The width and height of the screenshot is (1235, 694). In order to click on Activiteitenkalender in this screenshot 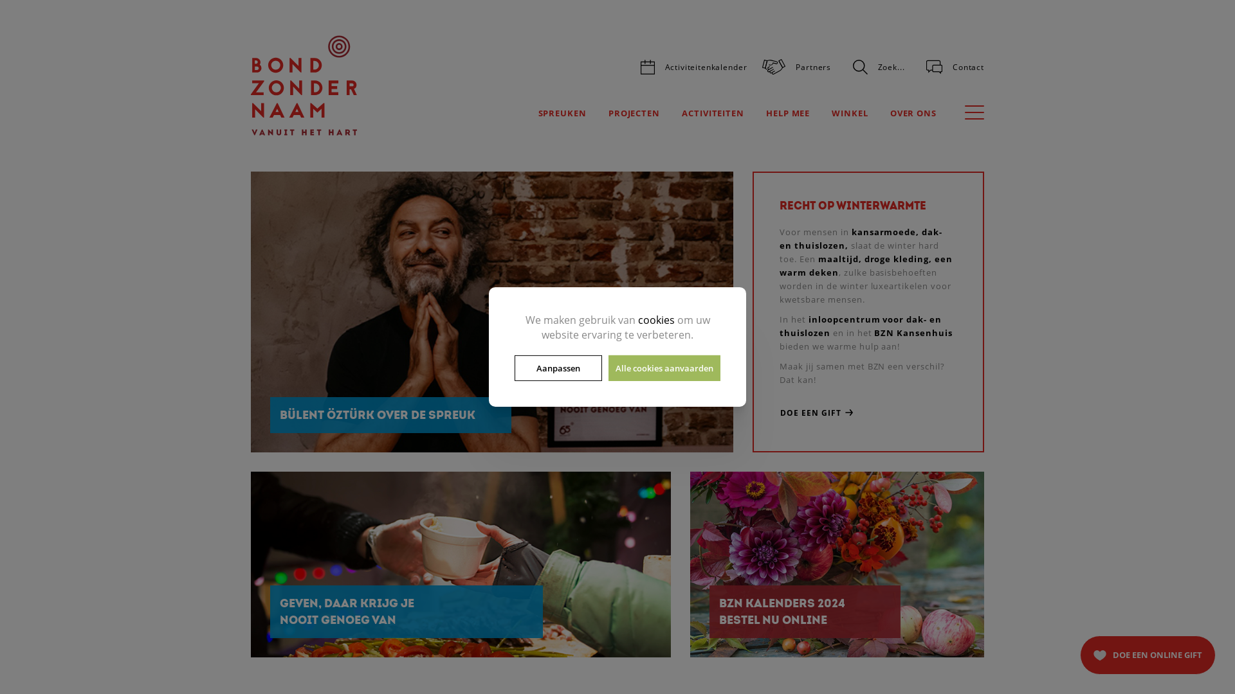, I will do `click(694, 67)`.